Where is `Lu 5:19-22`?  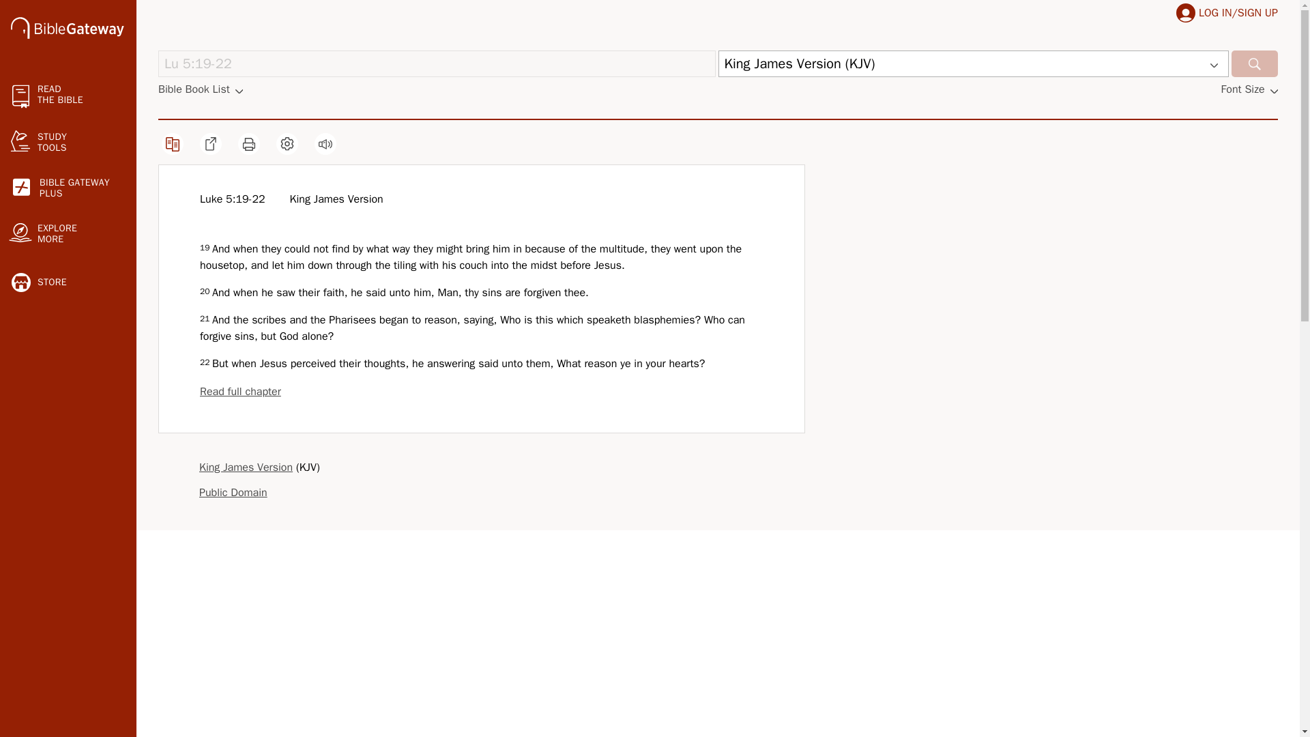 Lu 5:19-22 is located at coordinates (201, 89).